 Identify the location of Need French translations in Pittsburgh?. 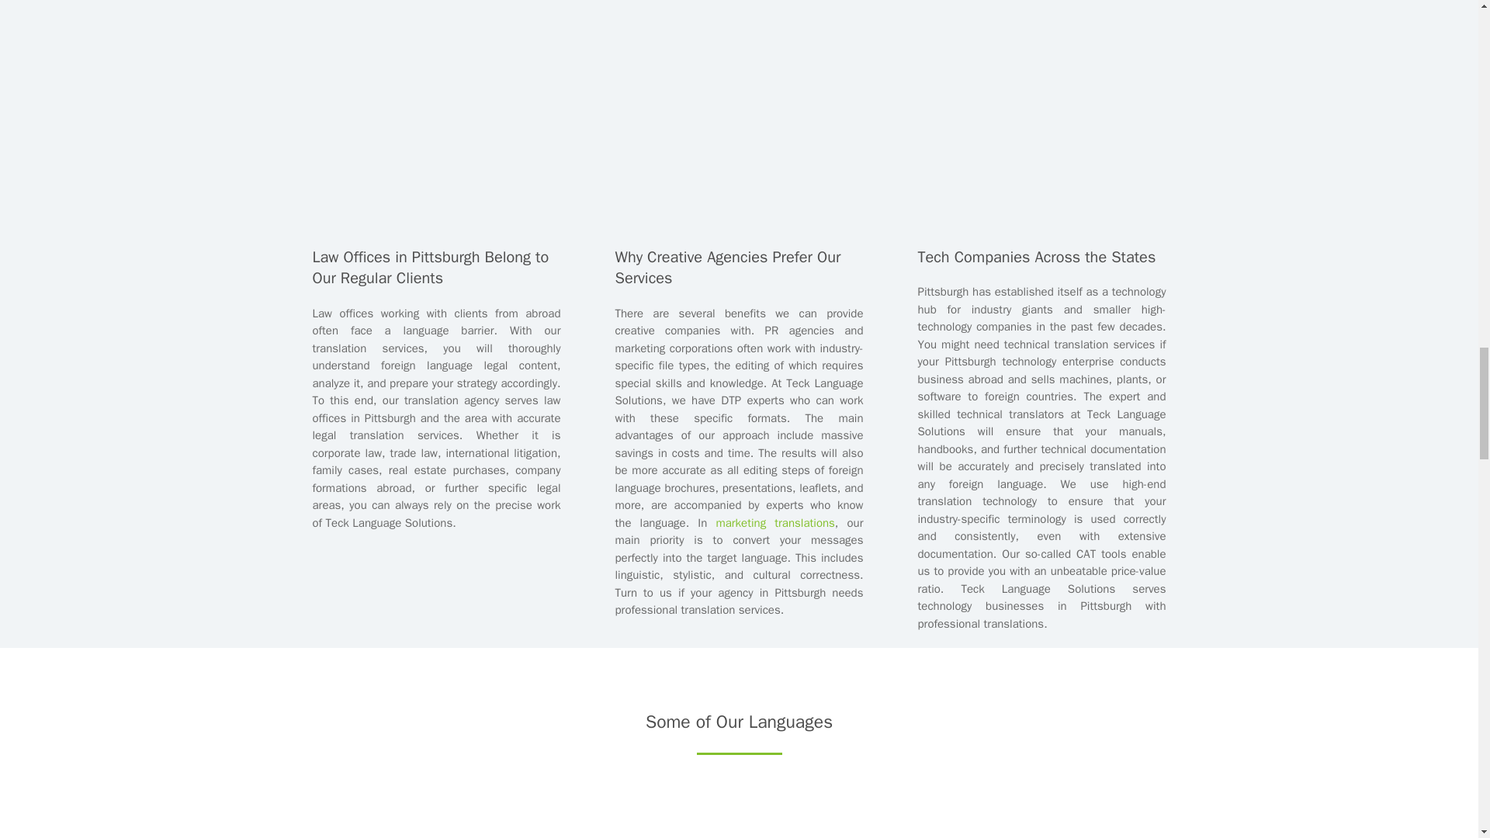
(738, 827).